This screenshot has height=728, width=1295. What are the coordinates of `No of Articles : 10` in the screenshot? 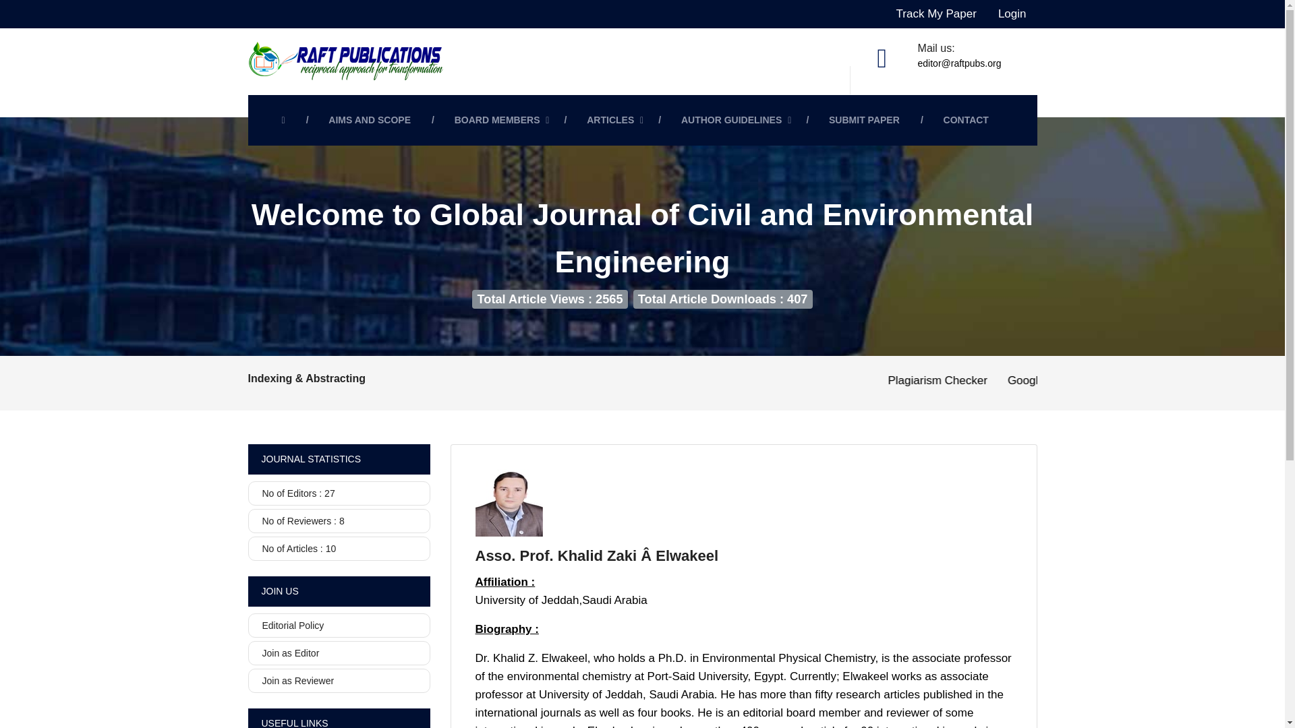 It's located at (339, 548).